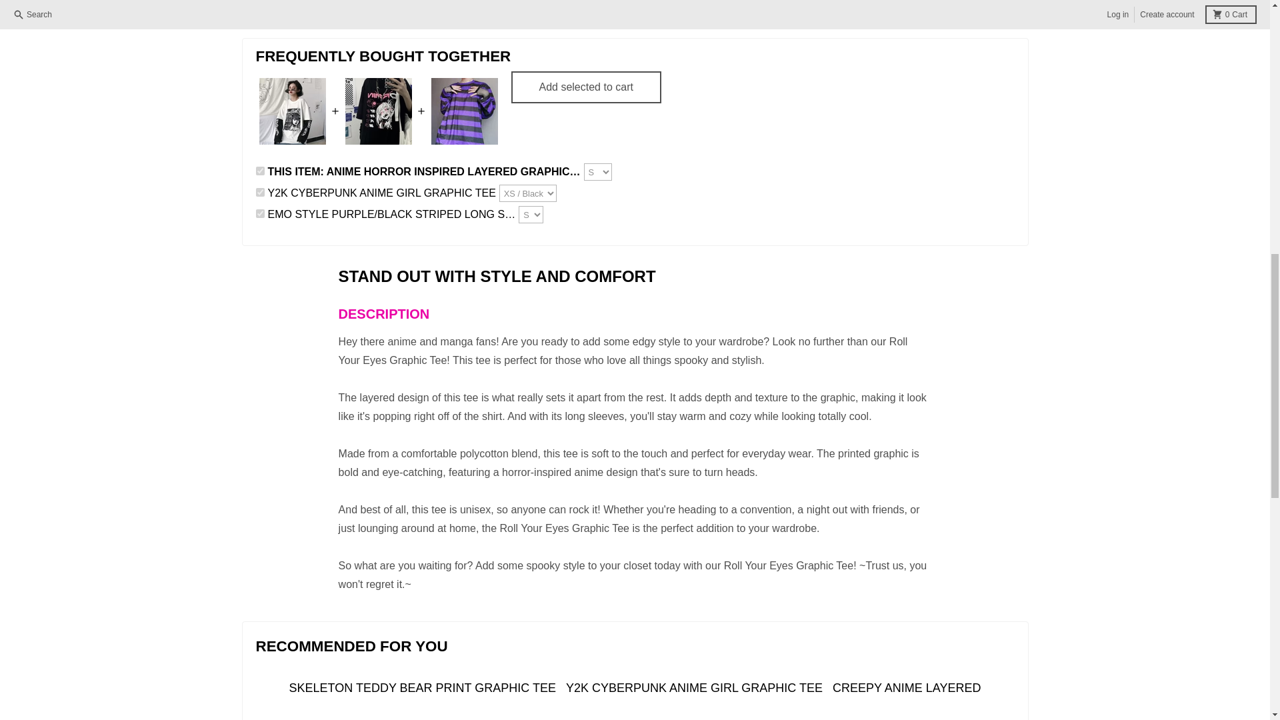  What do you see at coordinates (260, 213) in the screenshot?
I see `on` at bounding box center [260, 213].